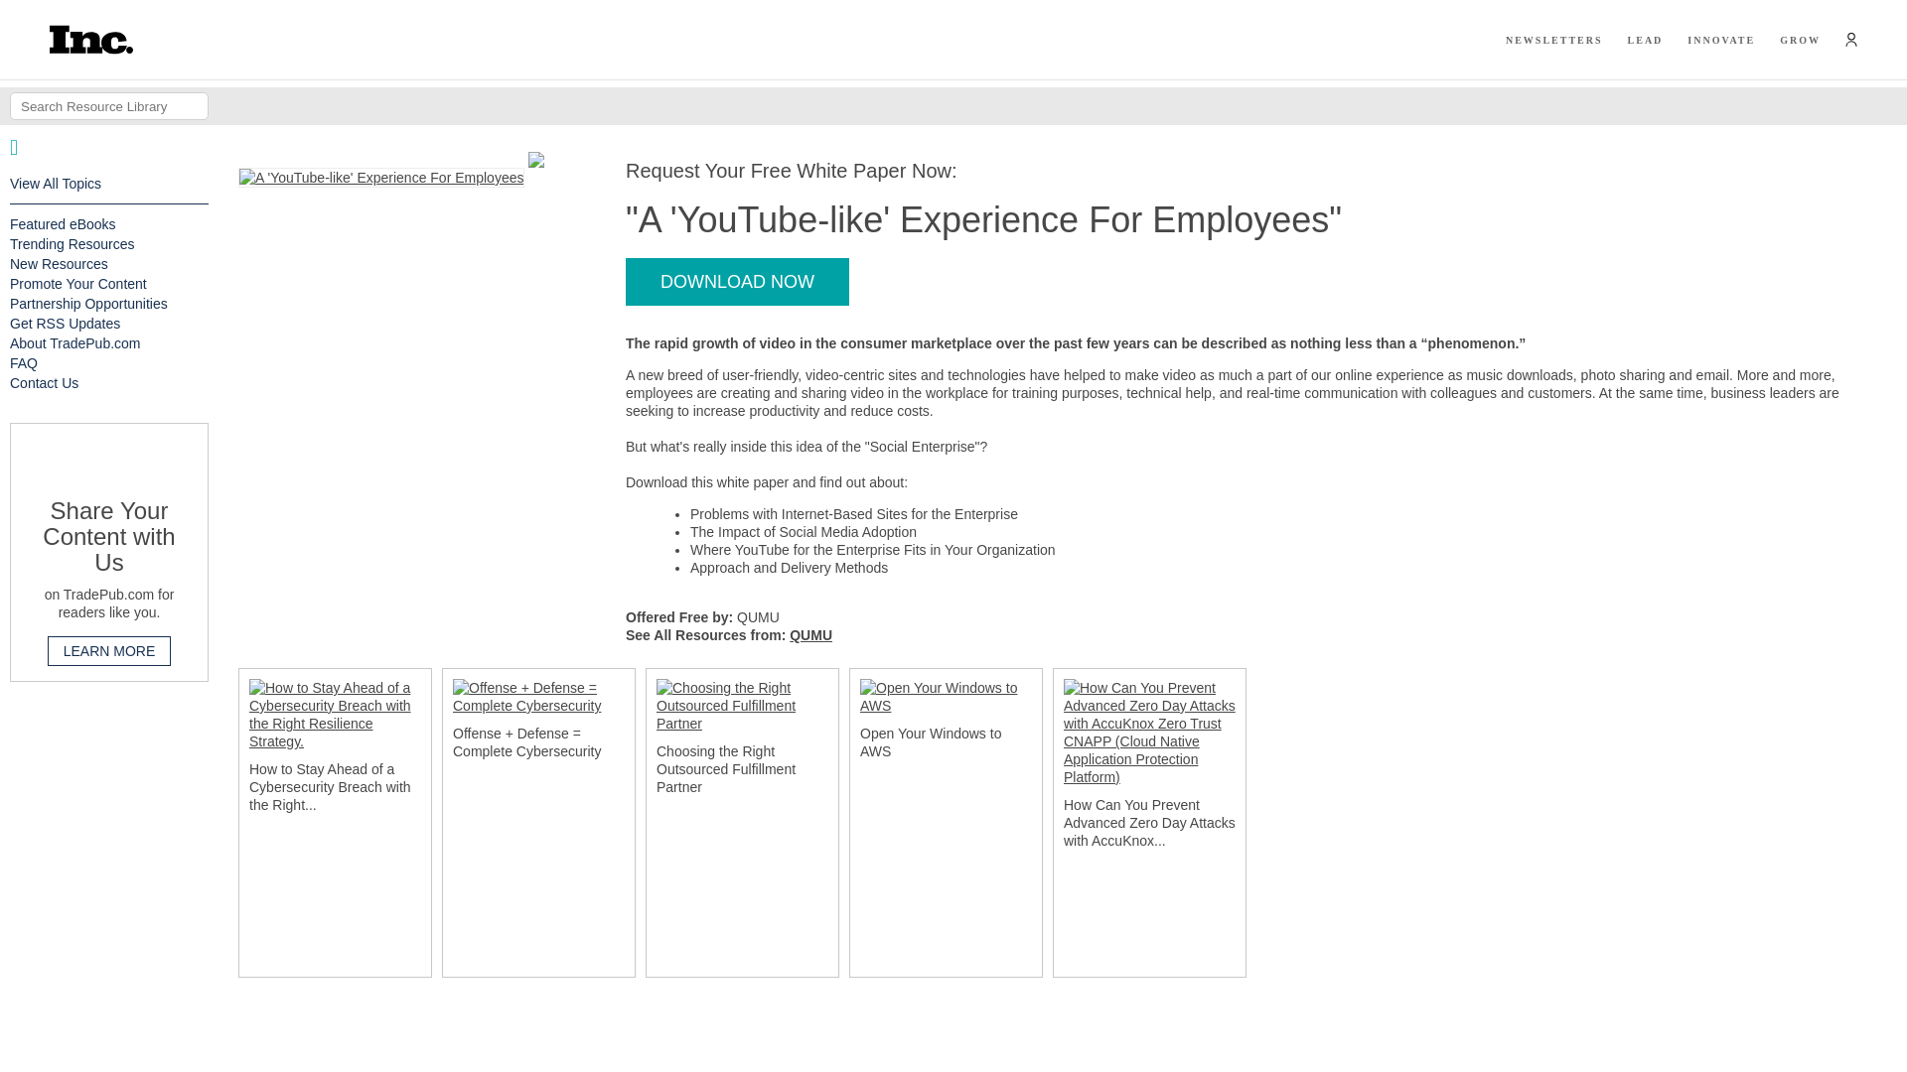  I want to click on NEWSLETTERS, so click(1554, 40).